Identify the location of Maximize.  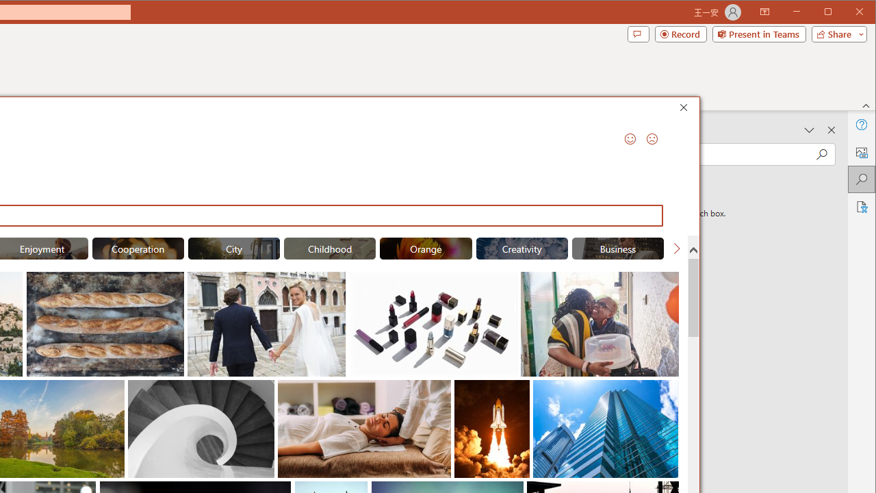
(847, 12).